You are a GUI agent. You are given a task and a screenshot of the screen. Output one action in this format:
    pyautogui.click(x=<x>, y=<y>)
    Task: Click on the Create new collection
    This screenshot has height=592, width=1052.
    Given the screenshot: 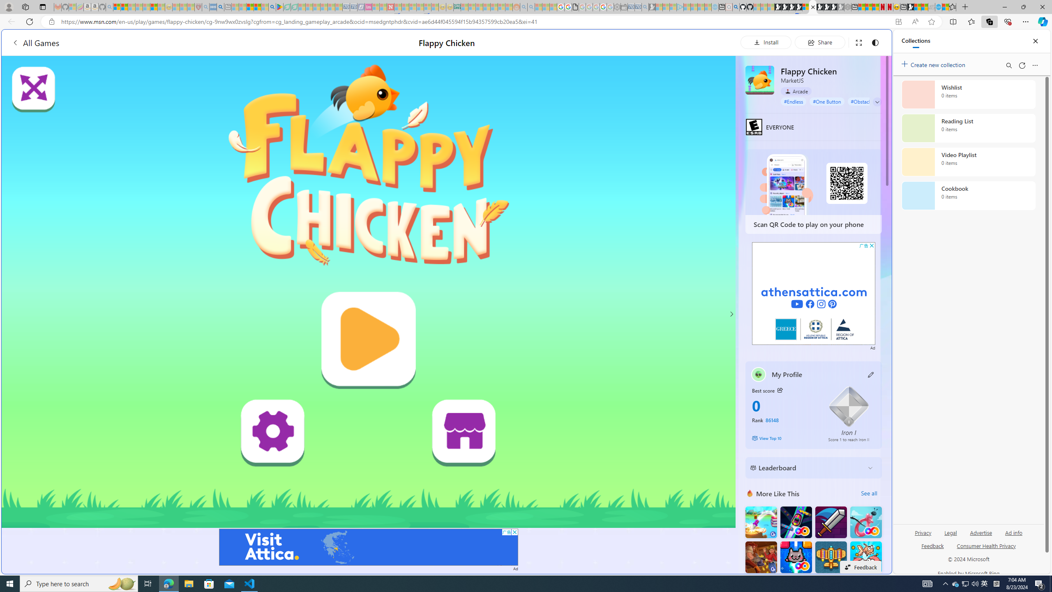 What is the action you would take?
    pyautogui.click(x=934, y=63)
    